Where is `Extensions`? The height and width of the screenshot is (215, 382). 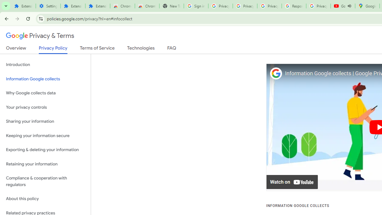 Extensions is located at coordinates (23, 6).